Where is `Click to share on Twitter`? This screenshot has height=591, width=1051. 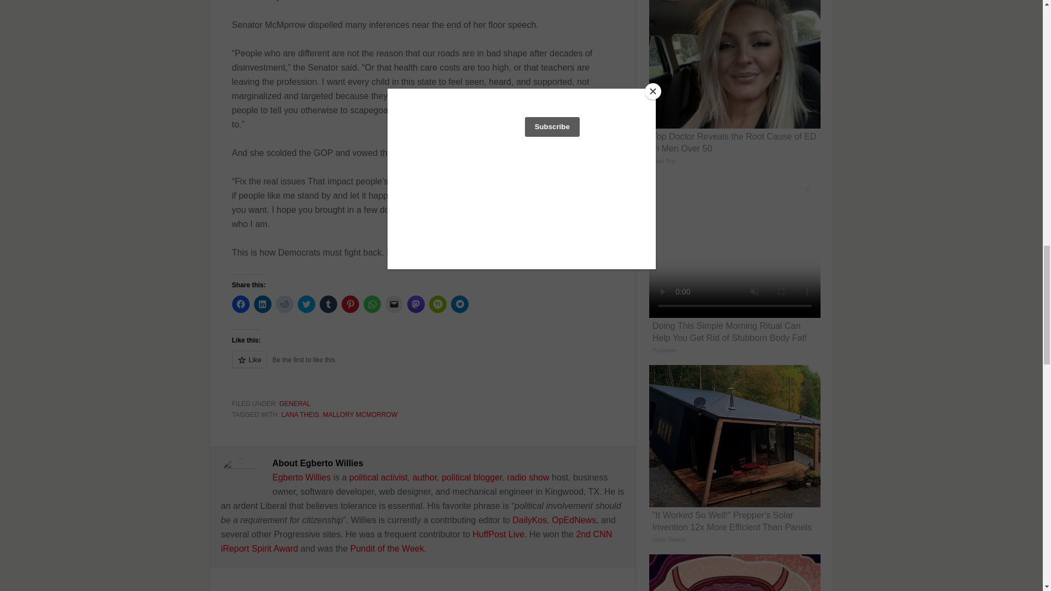
Click to share on Twitter is located at coordinates (307, 304).